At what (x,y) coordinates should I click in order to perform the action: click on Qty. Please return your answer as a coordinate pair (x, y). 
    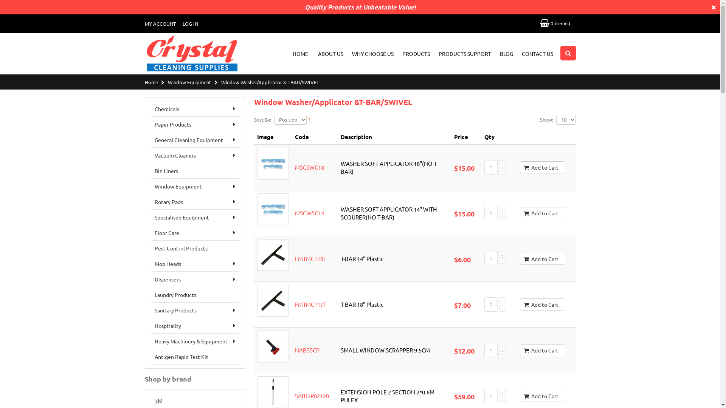
    Looking at the image, I should click on (491, 167).